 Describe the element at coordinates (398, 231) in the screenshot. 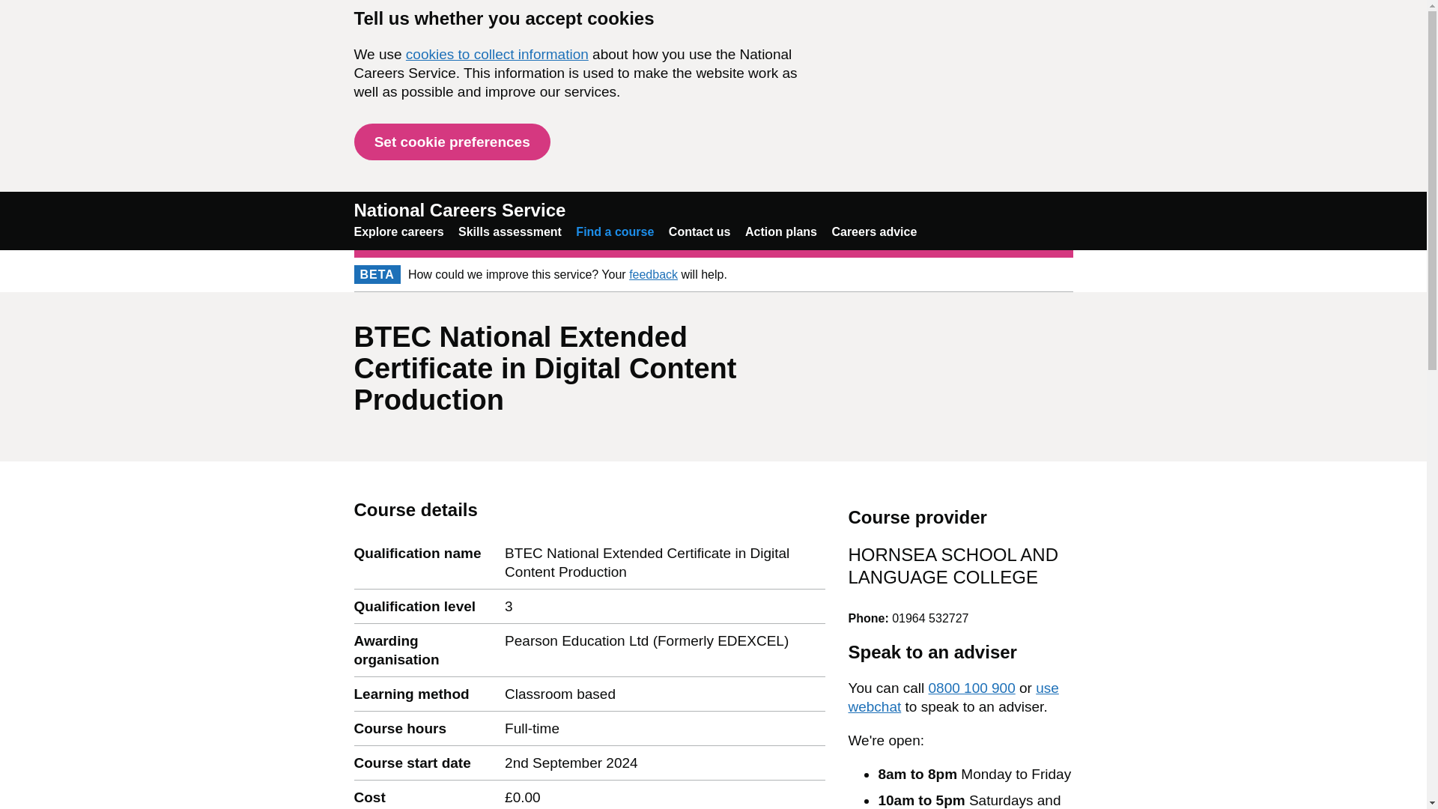

I see `Explore careers` at that location.